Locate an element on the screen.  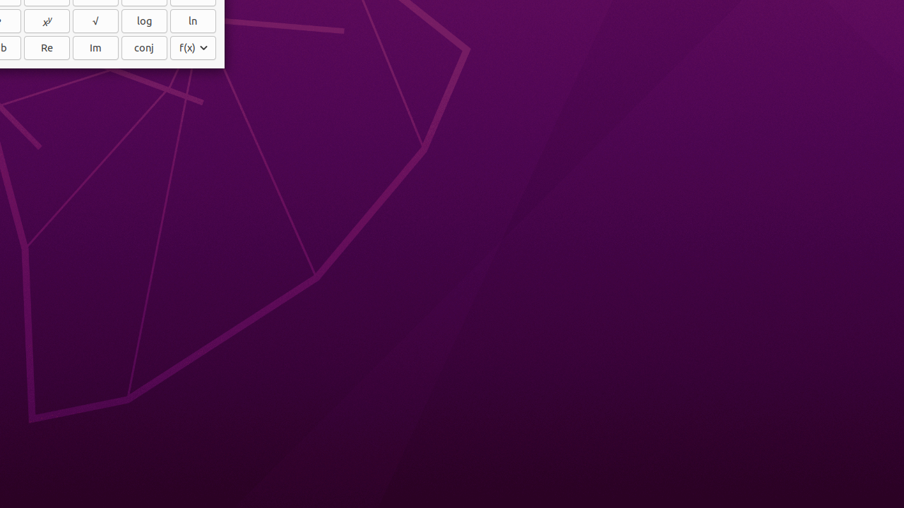
√ is located at coordinates (96, 21).